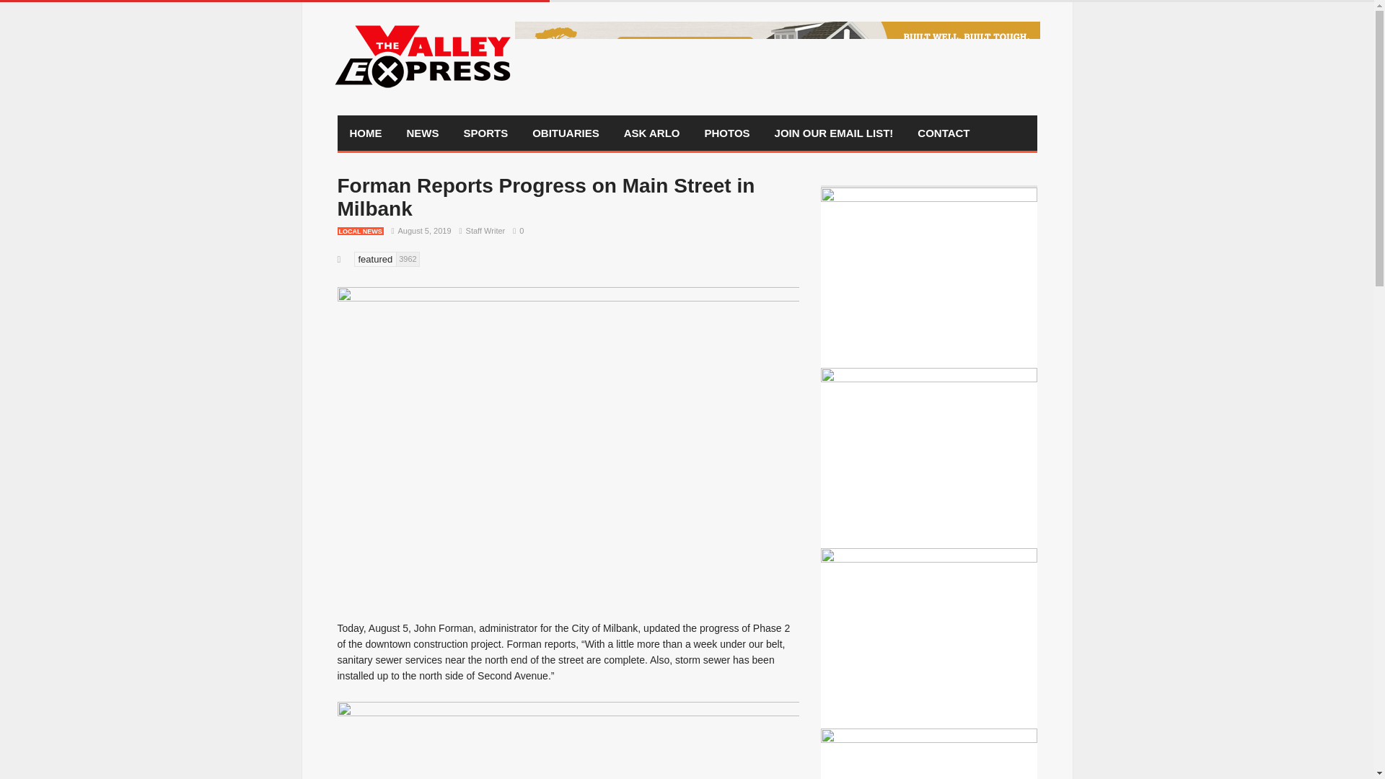 The image size is (1385, 779). I want to click on Forman Reports Progress on Main Street in Milbank, so click(546, 196).